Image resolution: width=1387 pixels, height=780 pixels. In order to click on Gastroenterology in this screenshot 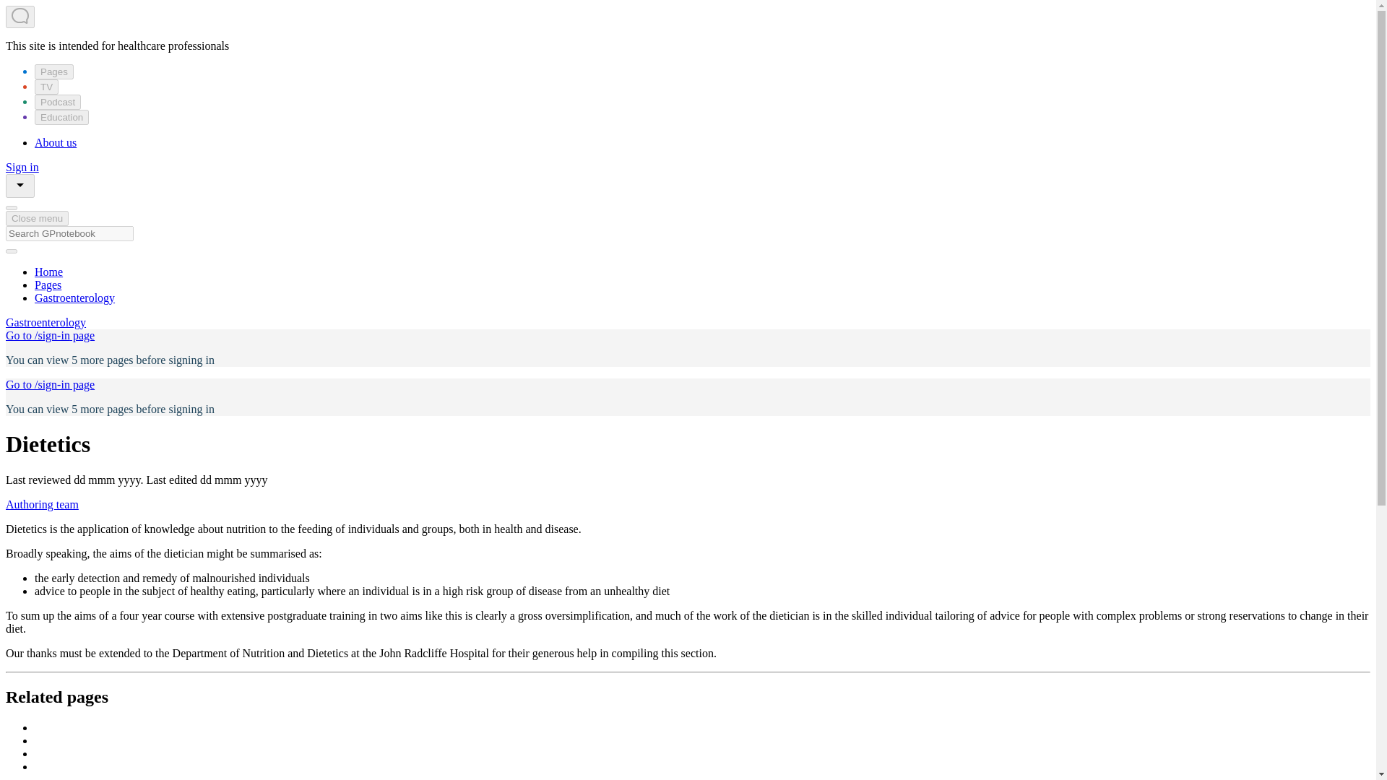, I will do `click(75, 298)`.